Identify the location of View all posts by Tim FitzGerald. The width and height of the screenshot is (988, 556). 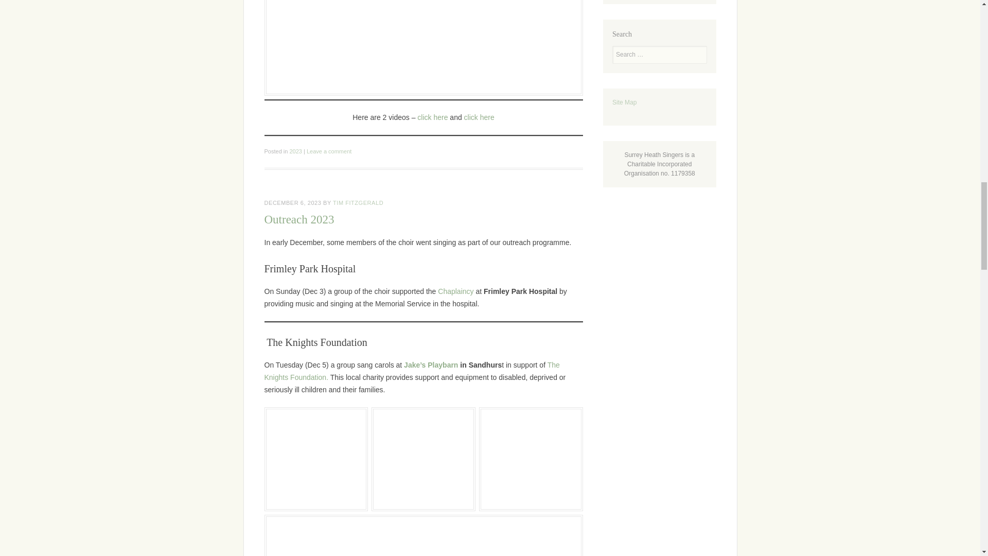
(358, 202).